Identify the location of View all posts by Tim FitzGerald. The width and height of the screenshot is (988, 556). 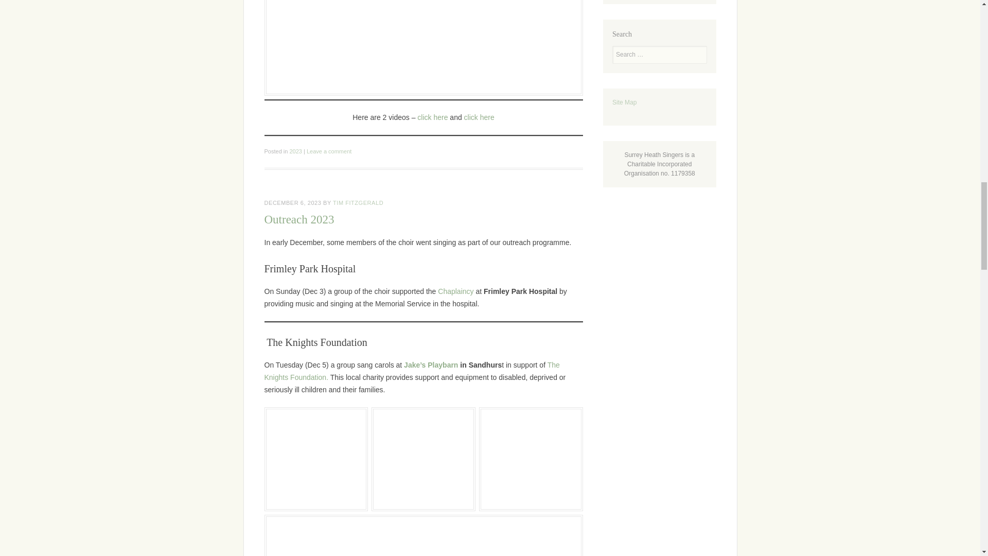
(358, 202).